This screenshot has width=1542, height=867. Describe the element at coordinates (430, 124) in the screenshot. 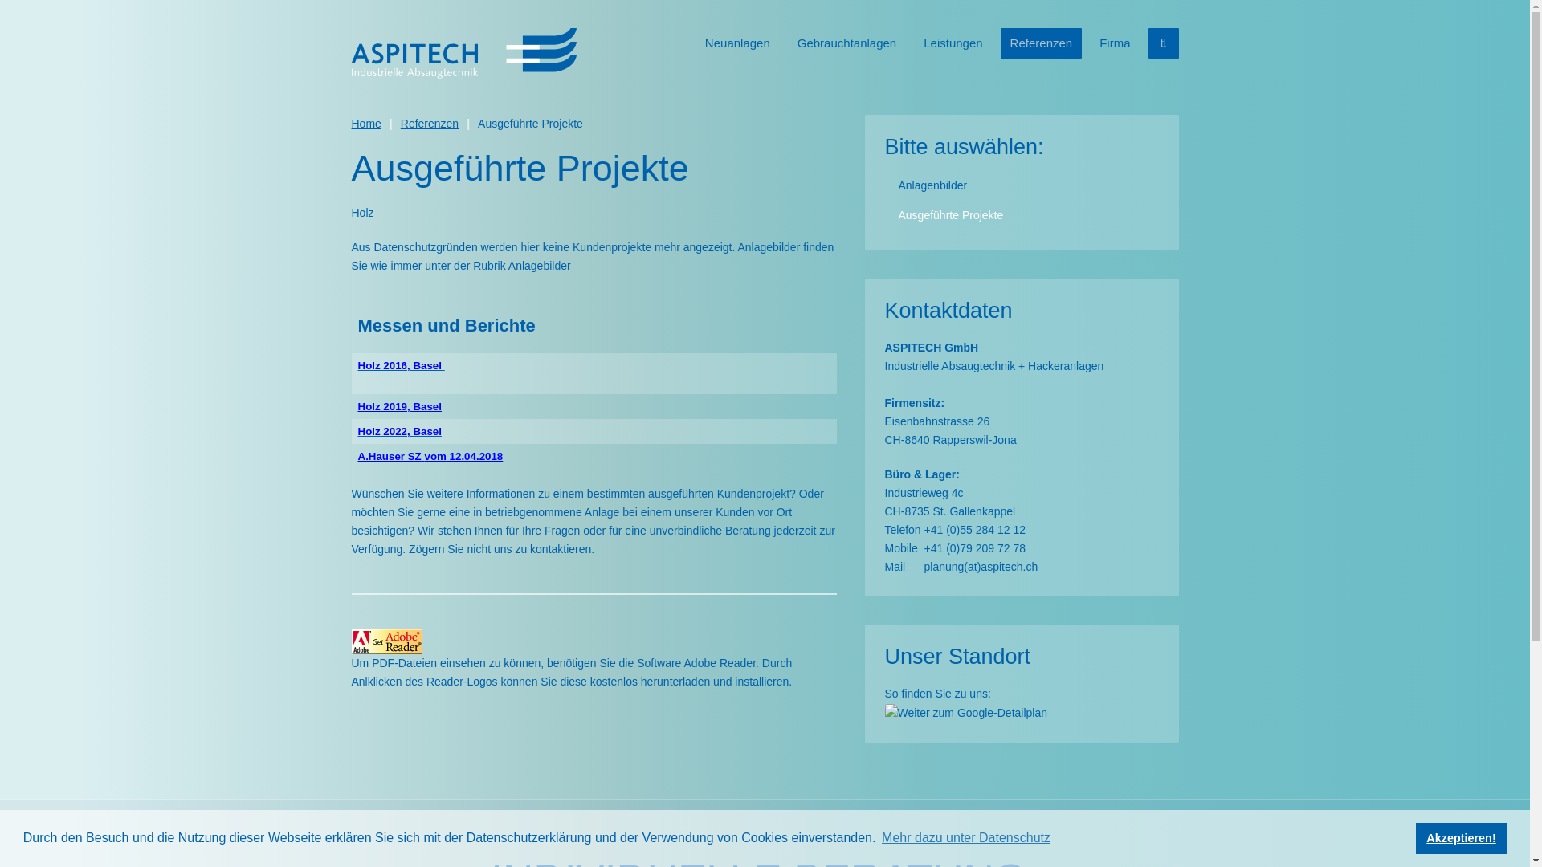

I see `Referenzen` at that location.